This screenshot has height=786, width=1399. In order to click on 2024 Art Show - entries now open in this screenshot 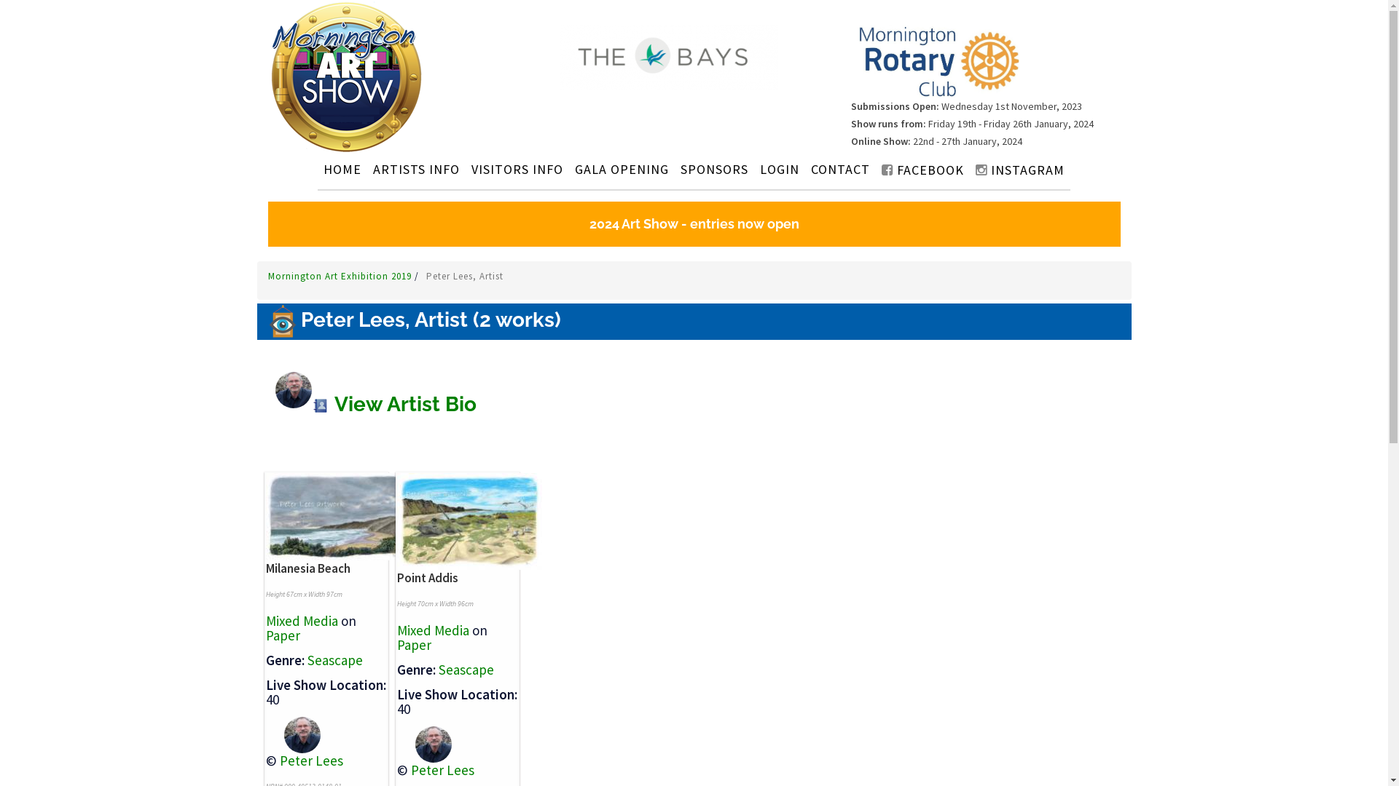, I will do `click(694, 224)`.